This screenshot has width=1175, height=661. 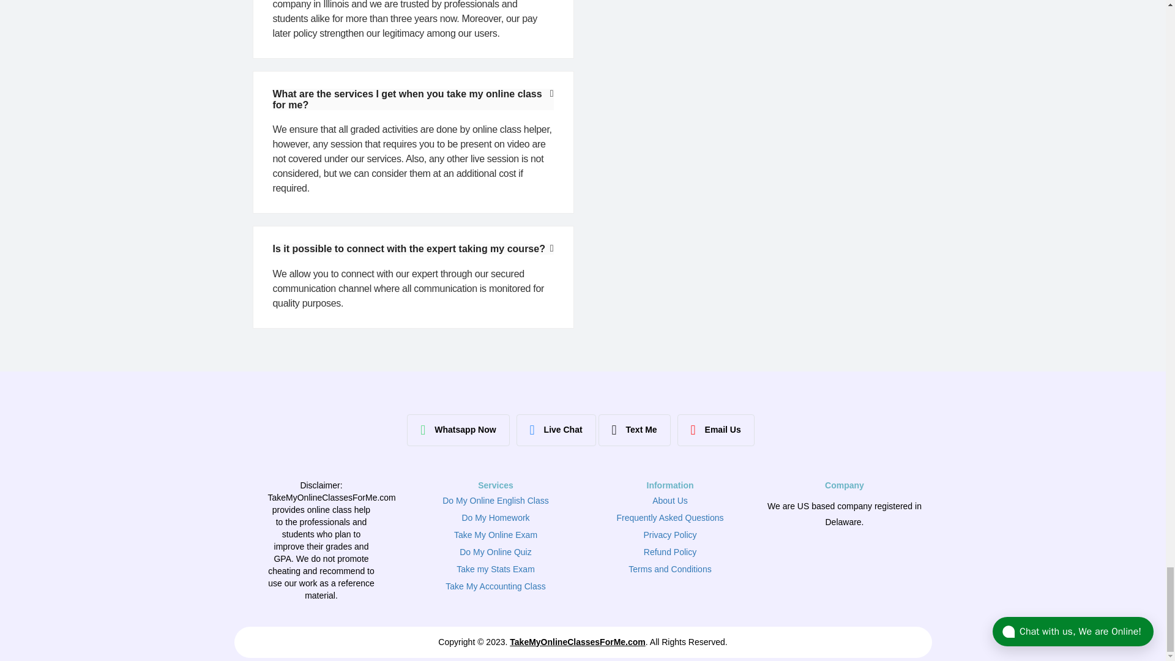 What do you see at coordinates (496, 501) in the screenshot?
I see `Do My Online English Class` at bounding box center [496, 501].